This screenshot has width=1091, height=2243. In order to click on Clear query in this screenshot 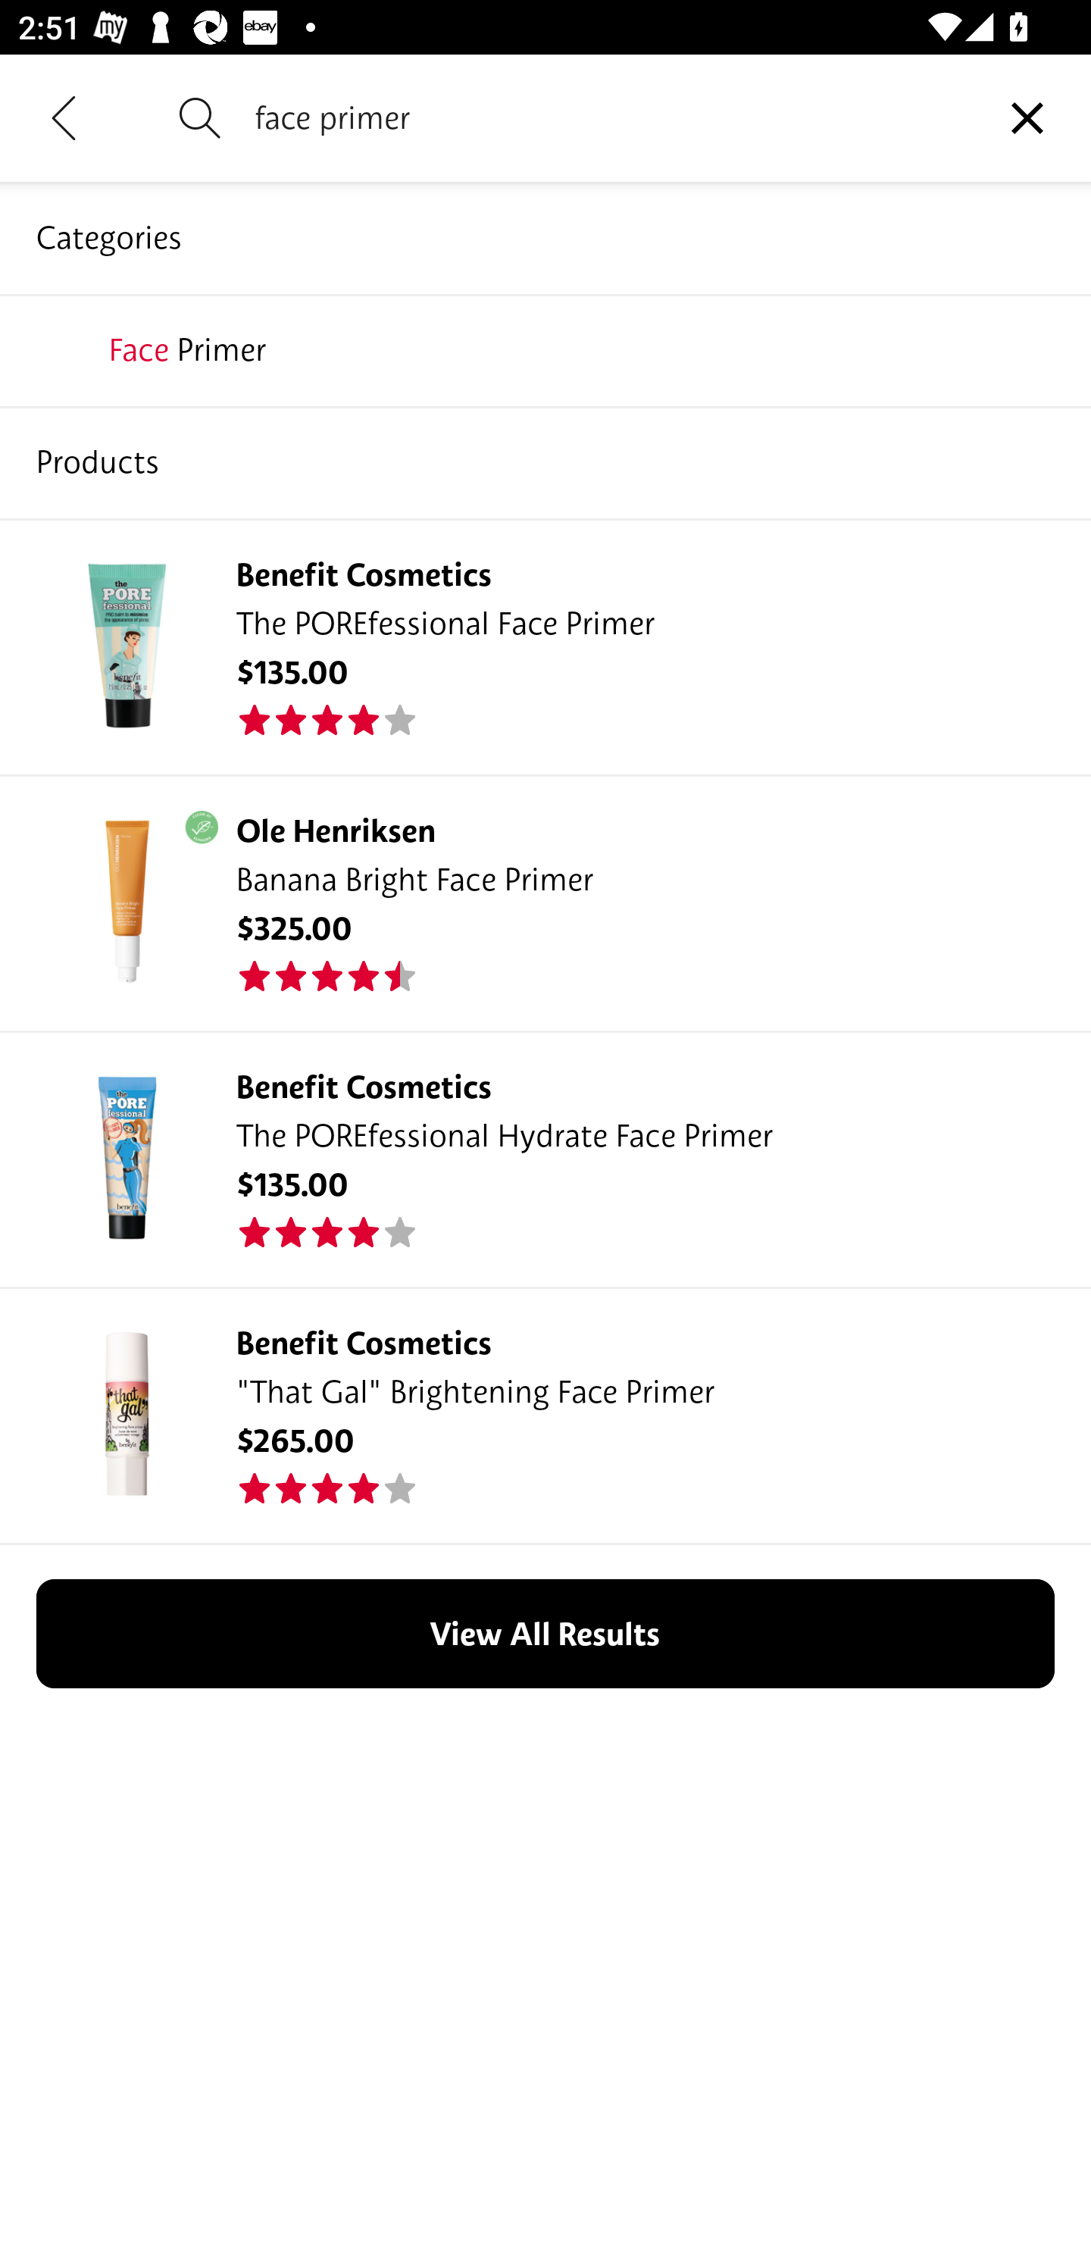, I will do `click(1027, 117)`.